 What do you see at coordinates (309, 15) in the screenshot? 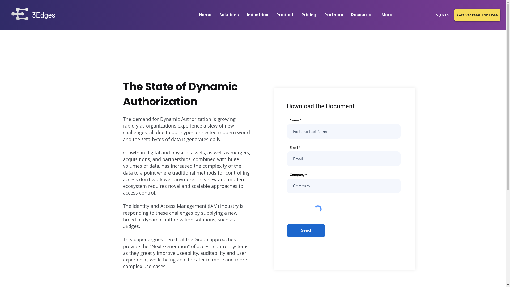
I see `Pricing` at bounding box center [309, 15].